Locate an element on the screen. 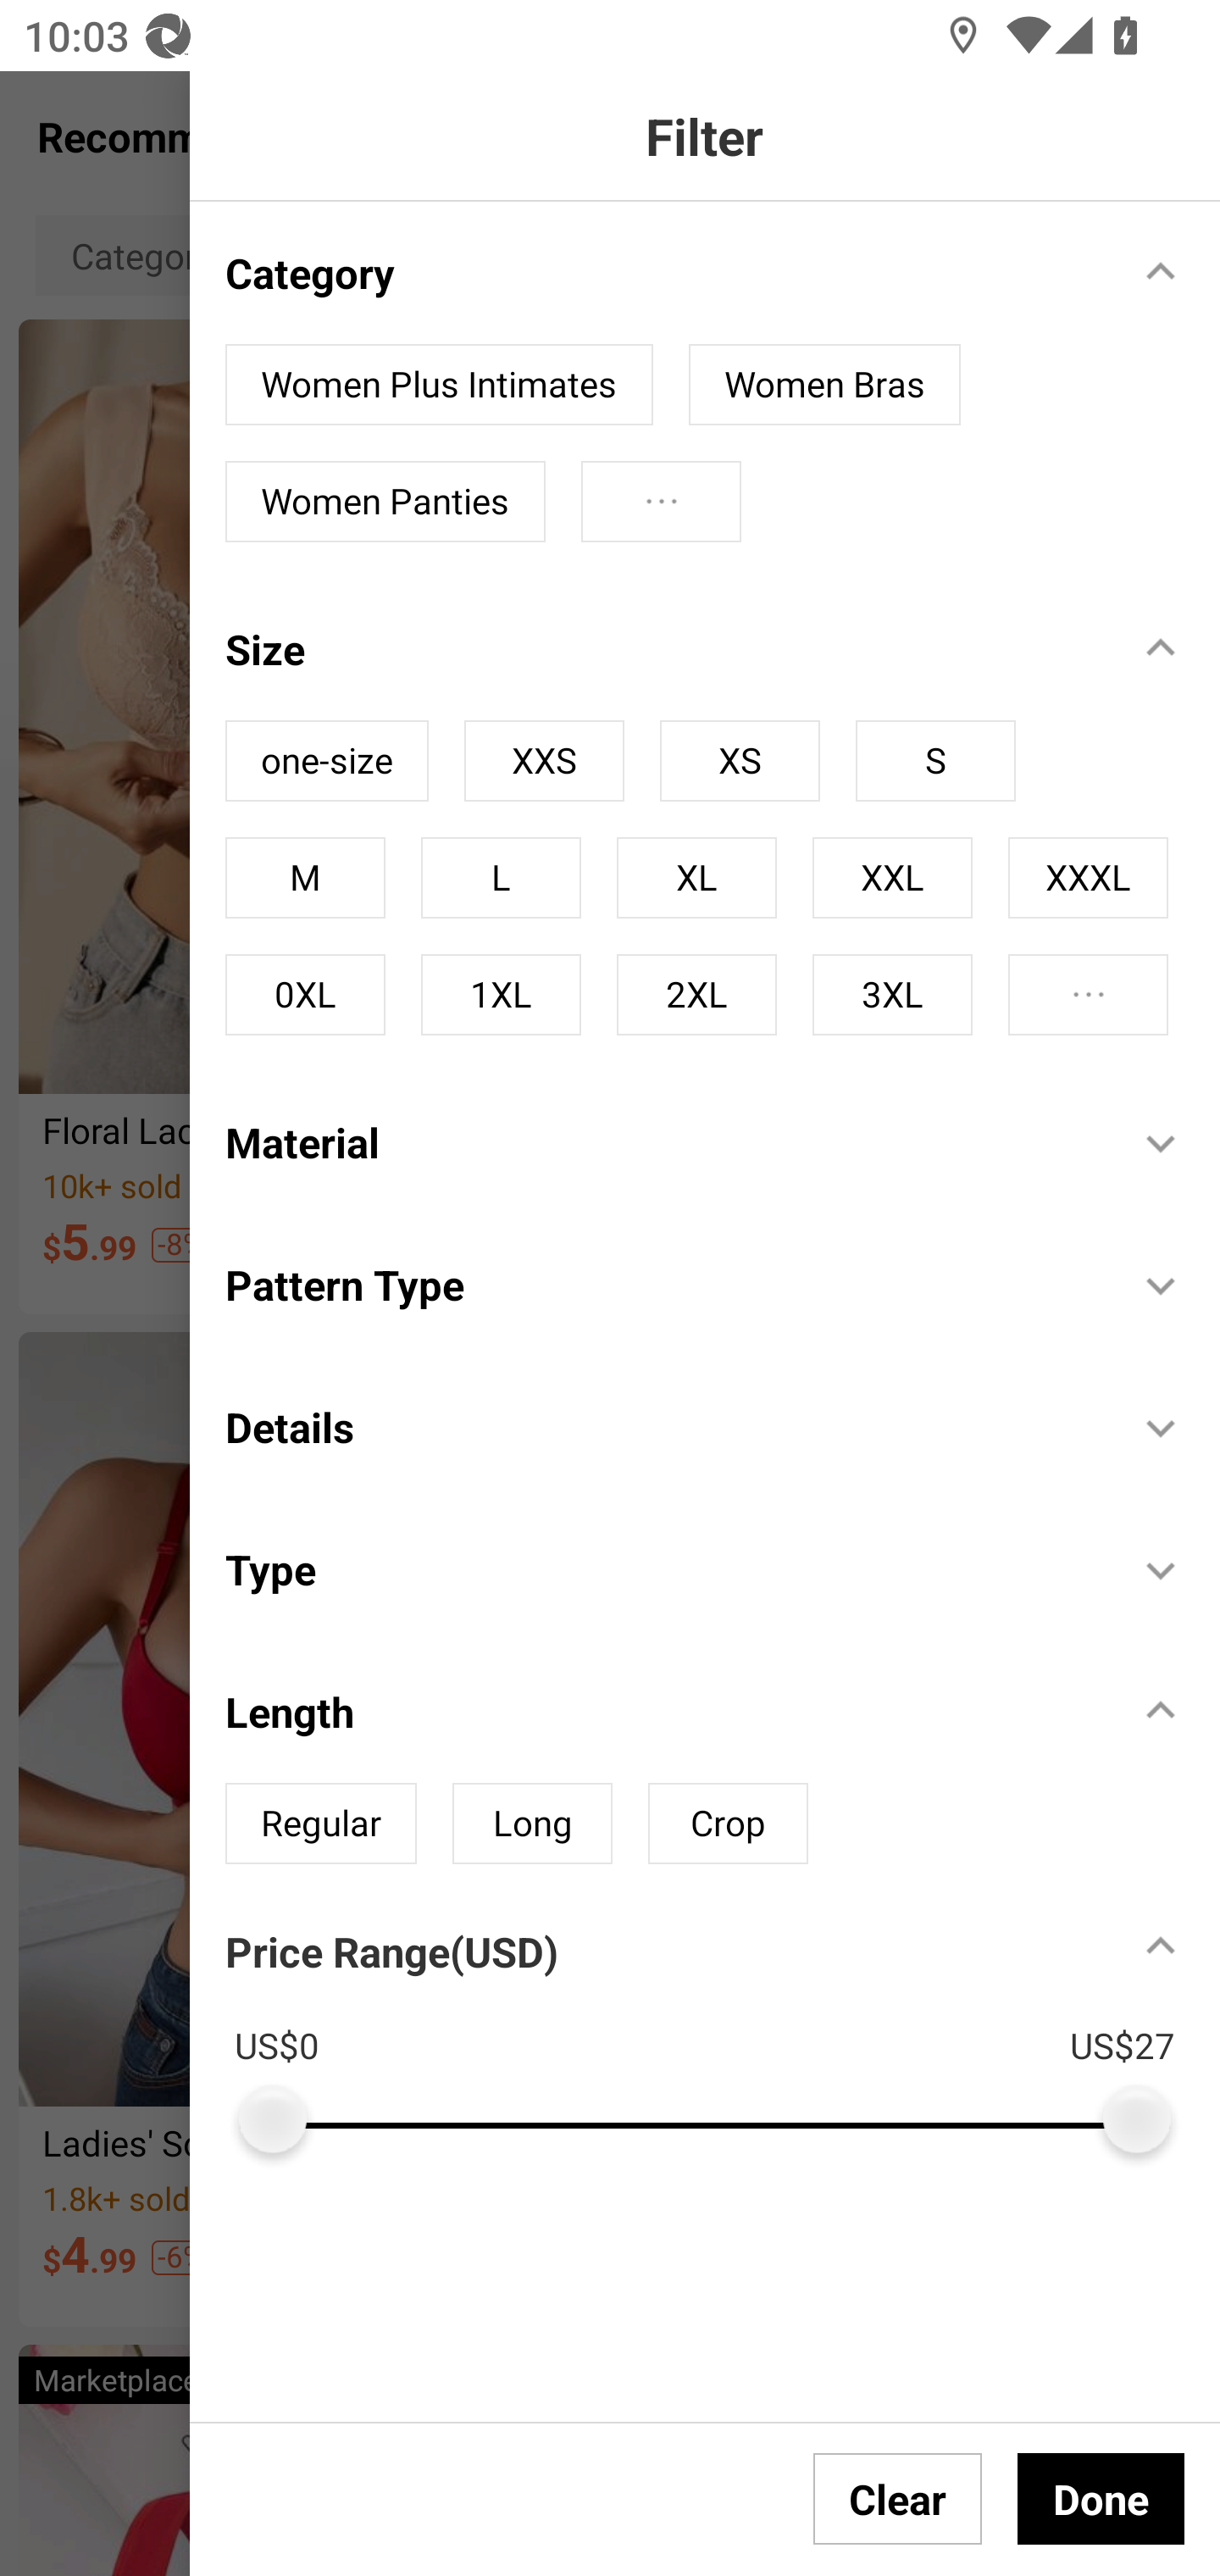 The image size is (1220, 2576). Long is located at coordinates (532, 1824).